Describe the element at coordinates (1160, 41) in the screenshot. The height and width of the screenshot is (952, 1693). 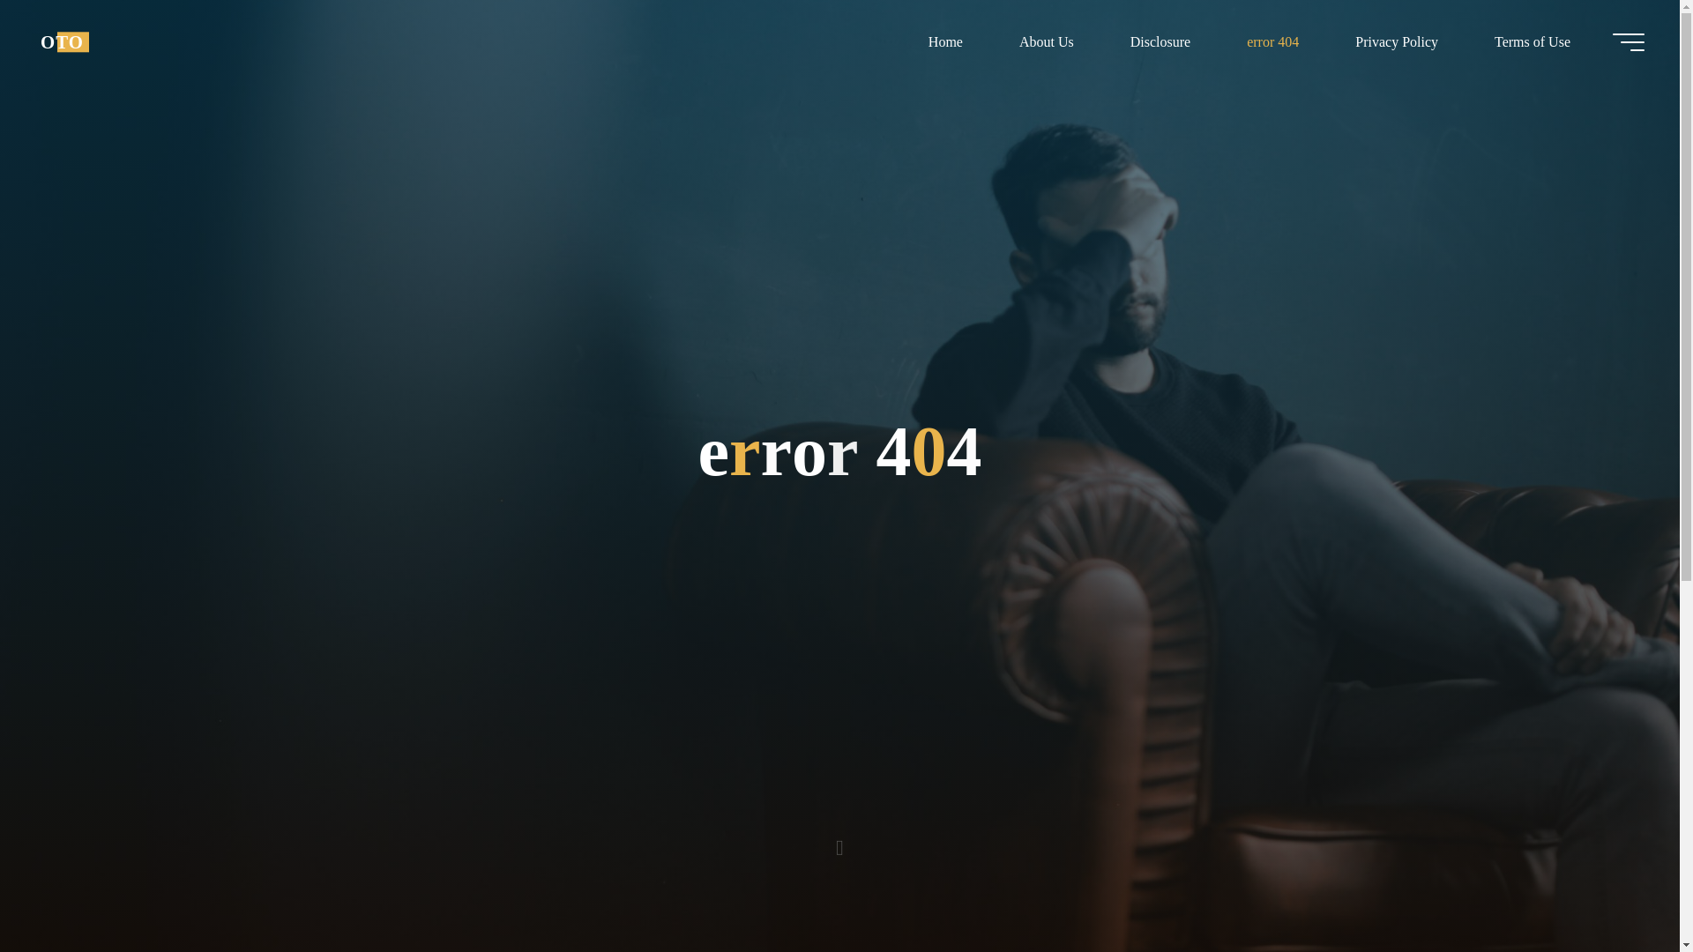
I see `Disclosure` at that location.